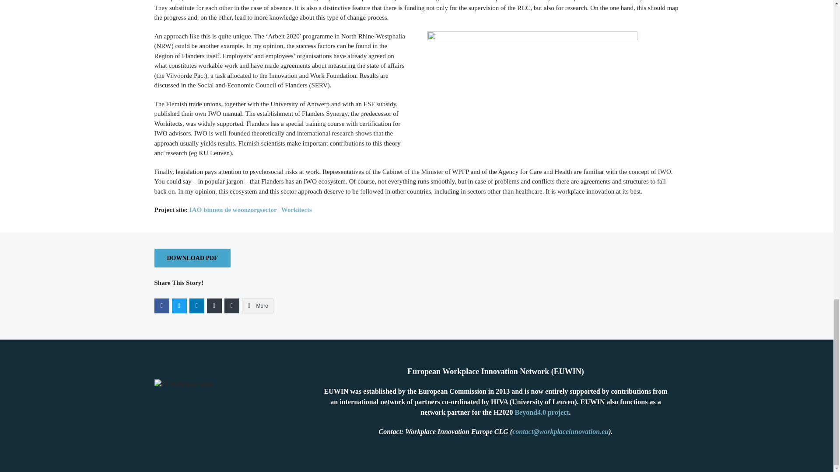 Image resolution: width=840 pixels, height=472 pixels. What do you see at coordinates (257, 306) in the screenshot?
I see `More` at bounding box center [257, 306].